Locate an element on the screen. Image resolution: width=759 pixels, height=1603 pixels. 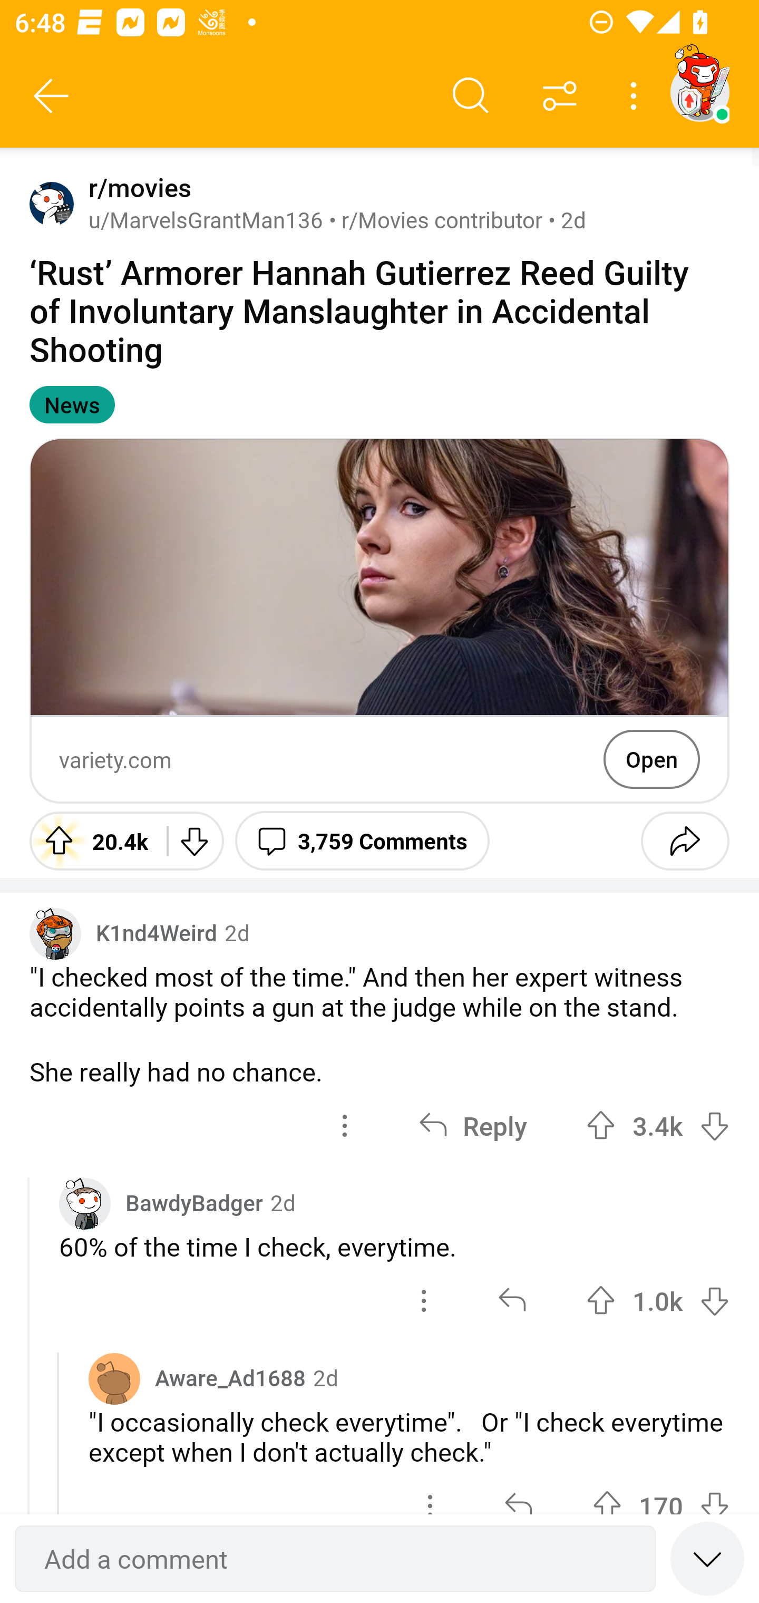
Upvote 20.4k is located at coordinates (91, 841).